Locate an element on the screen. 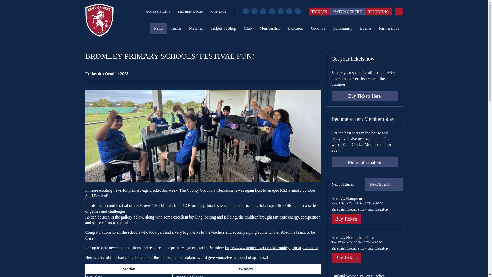 The width and height of the screenshot is (492, 277). Matches is located at coordinates (196, 28).